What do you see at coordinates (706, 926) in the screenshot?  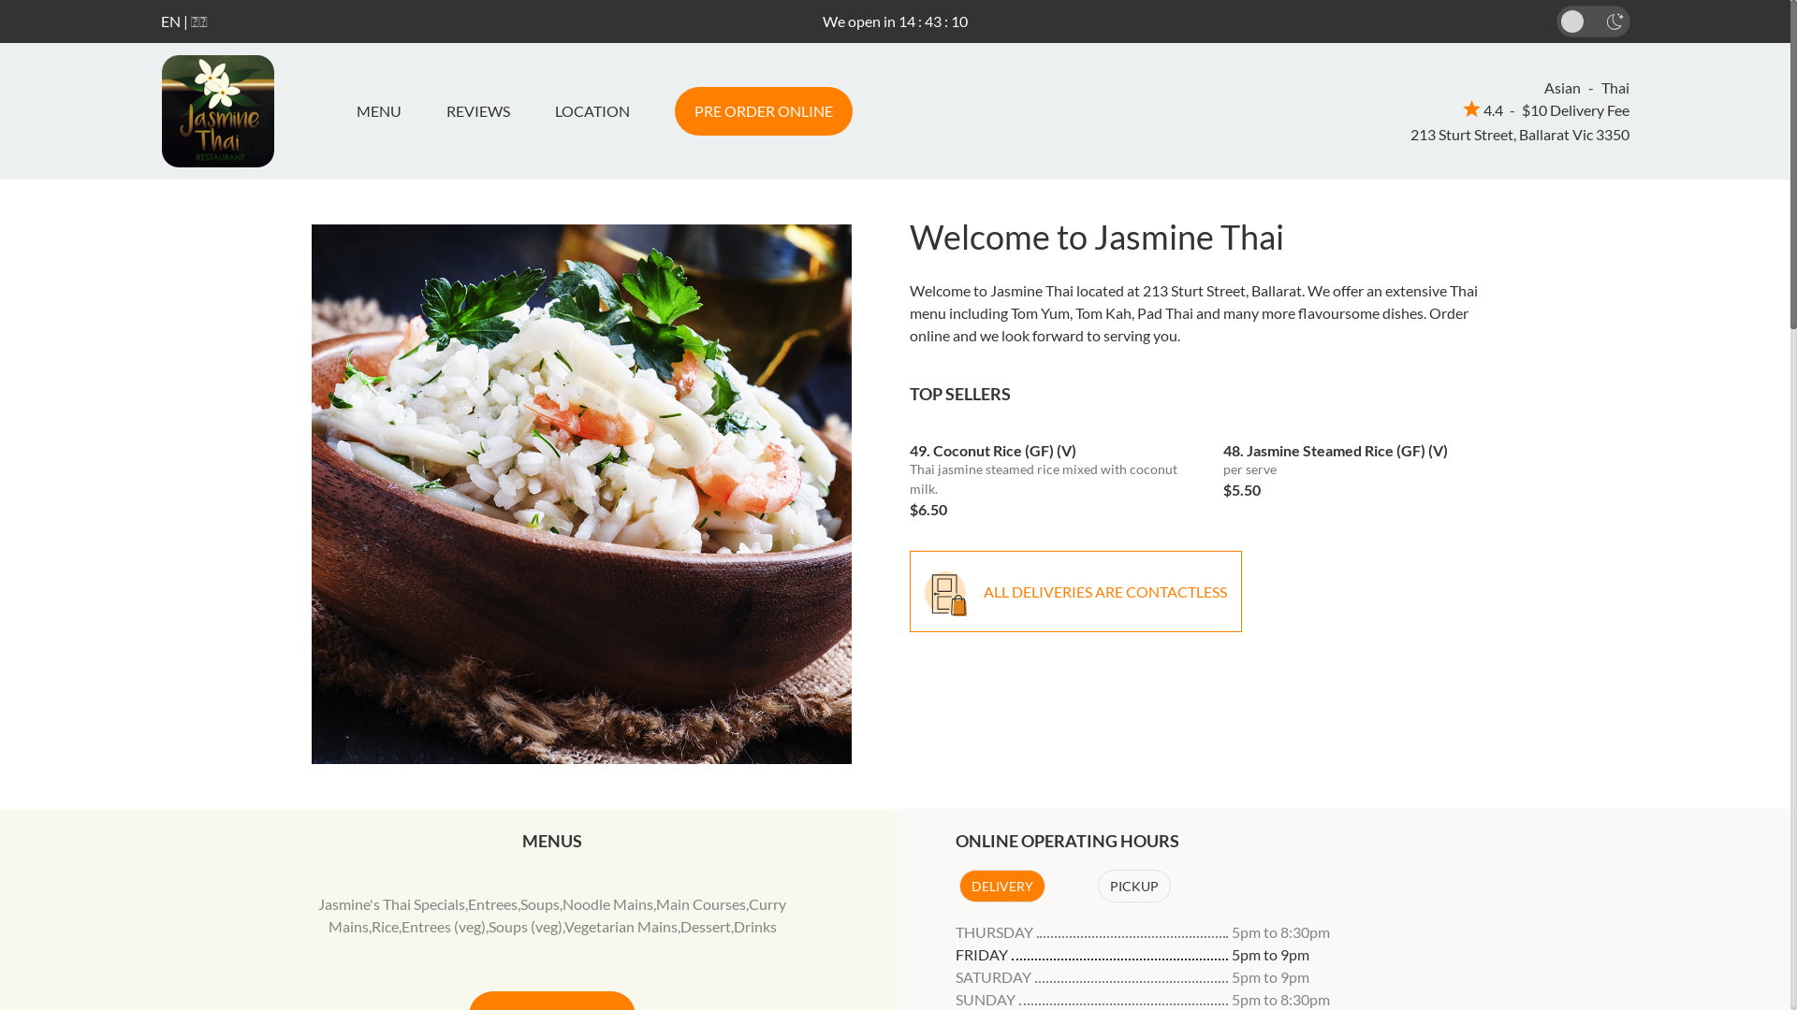 I see `Dessert` at bounding box center [706, 926].